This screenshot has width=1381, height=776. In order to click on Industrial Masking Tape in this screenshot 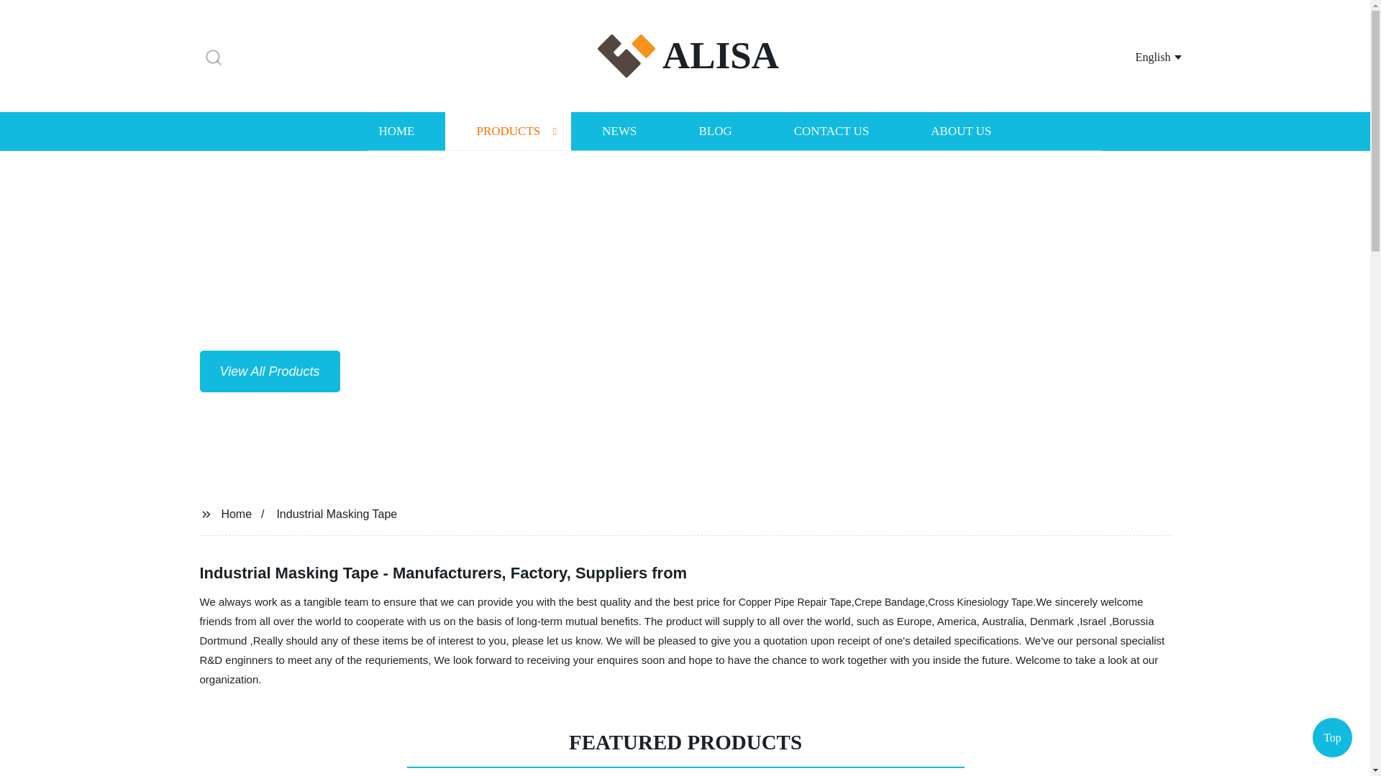, I will do `click(337, 513)`.